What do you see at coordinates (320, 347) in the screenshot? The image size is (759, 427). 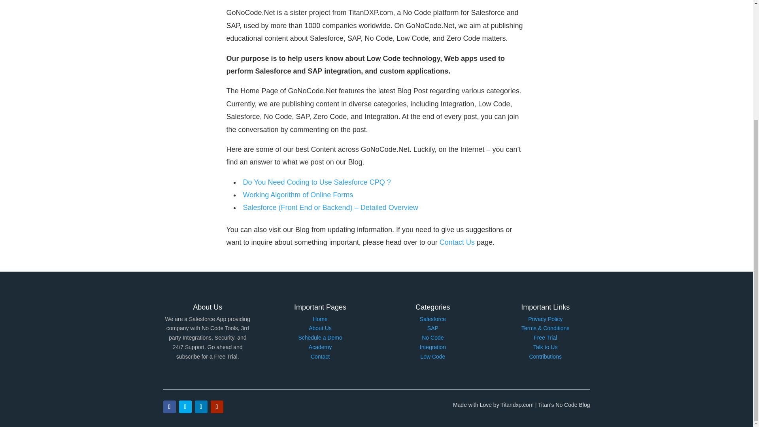 I see `Academy` at bounding box center [320, 347].